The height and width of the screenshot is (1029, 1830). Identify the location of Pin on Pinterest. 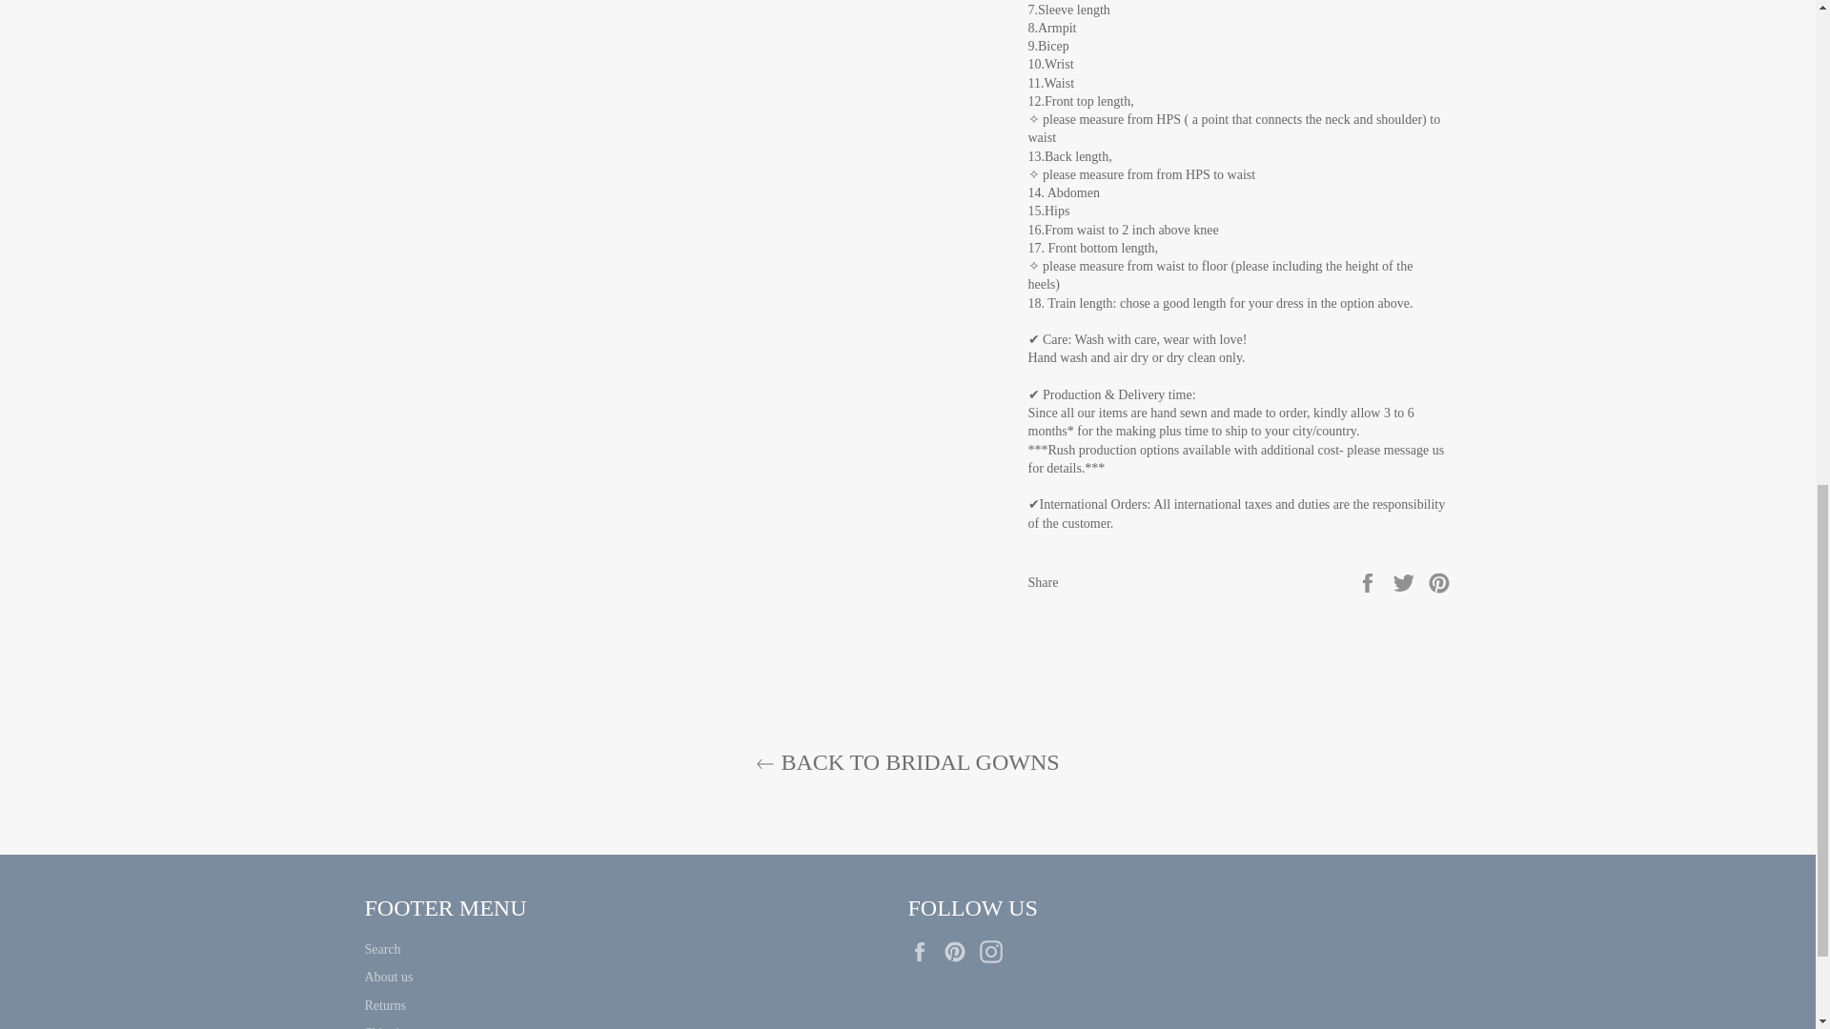
(1439, 581).